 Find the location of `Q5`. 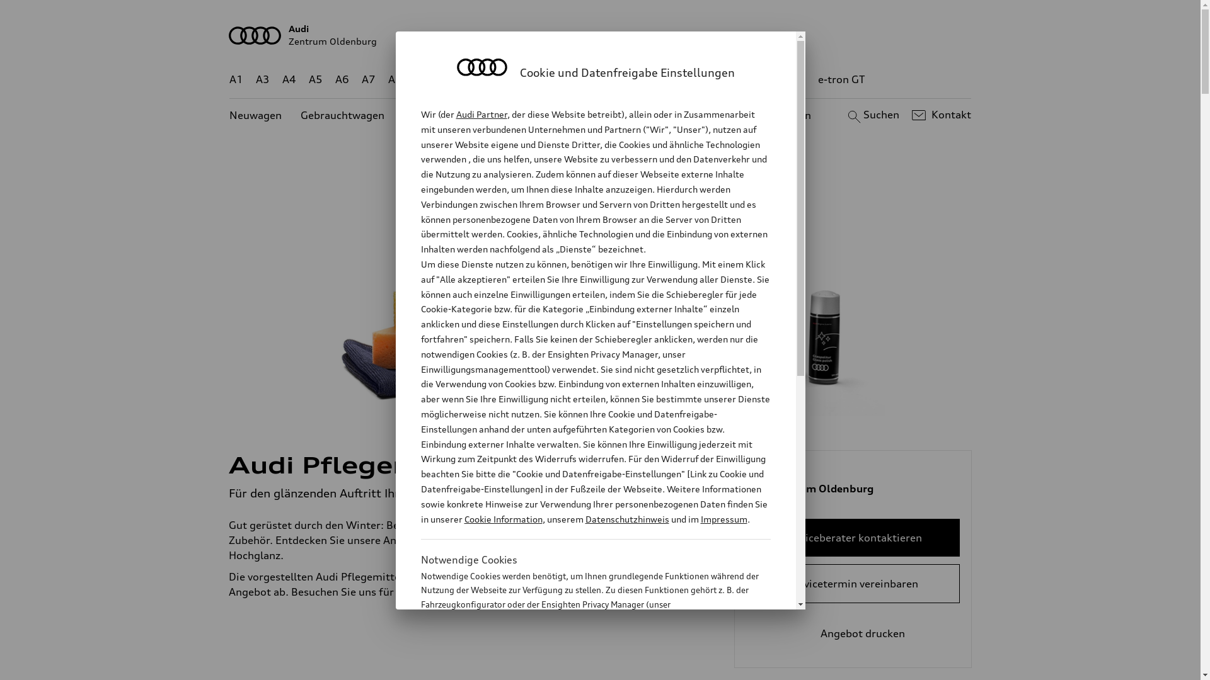

Q5 is located at coordinates (537, 79).